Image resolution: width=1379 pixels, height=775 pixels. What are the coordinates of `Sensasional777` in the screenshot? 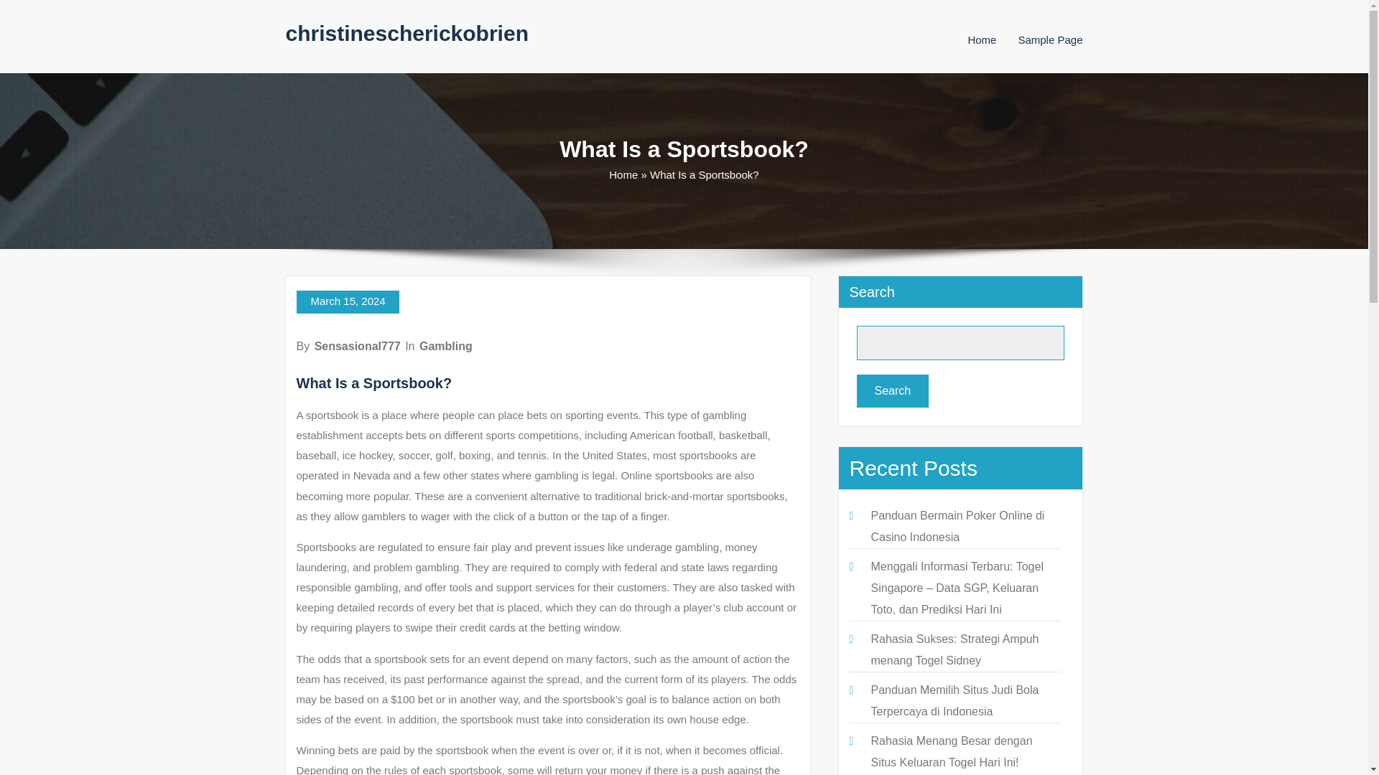 It's located at (358, 346).